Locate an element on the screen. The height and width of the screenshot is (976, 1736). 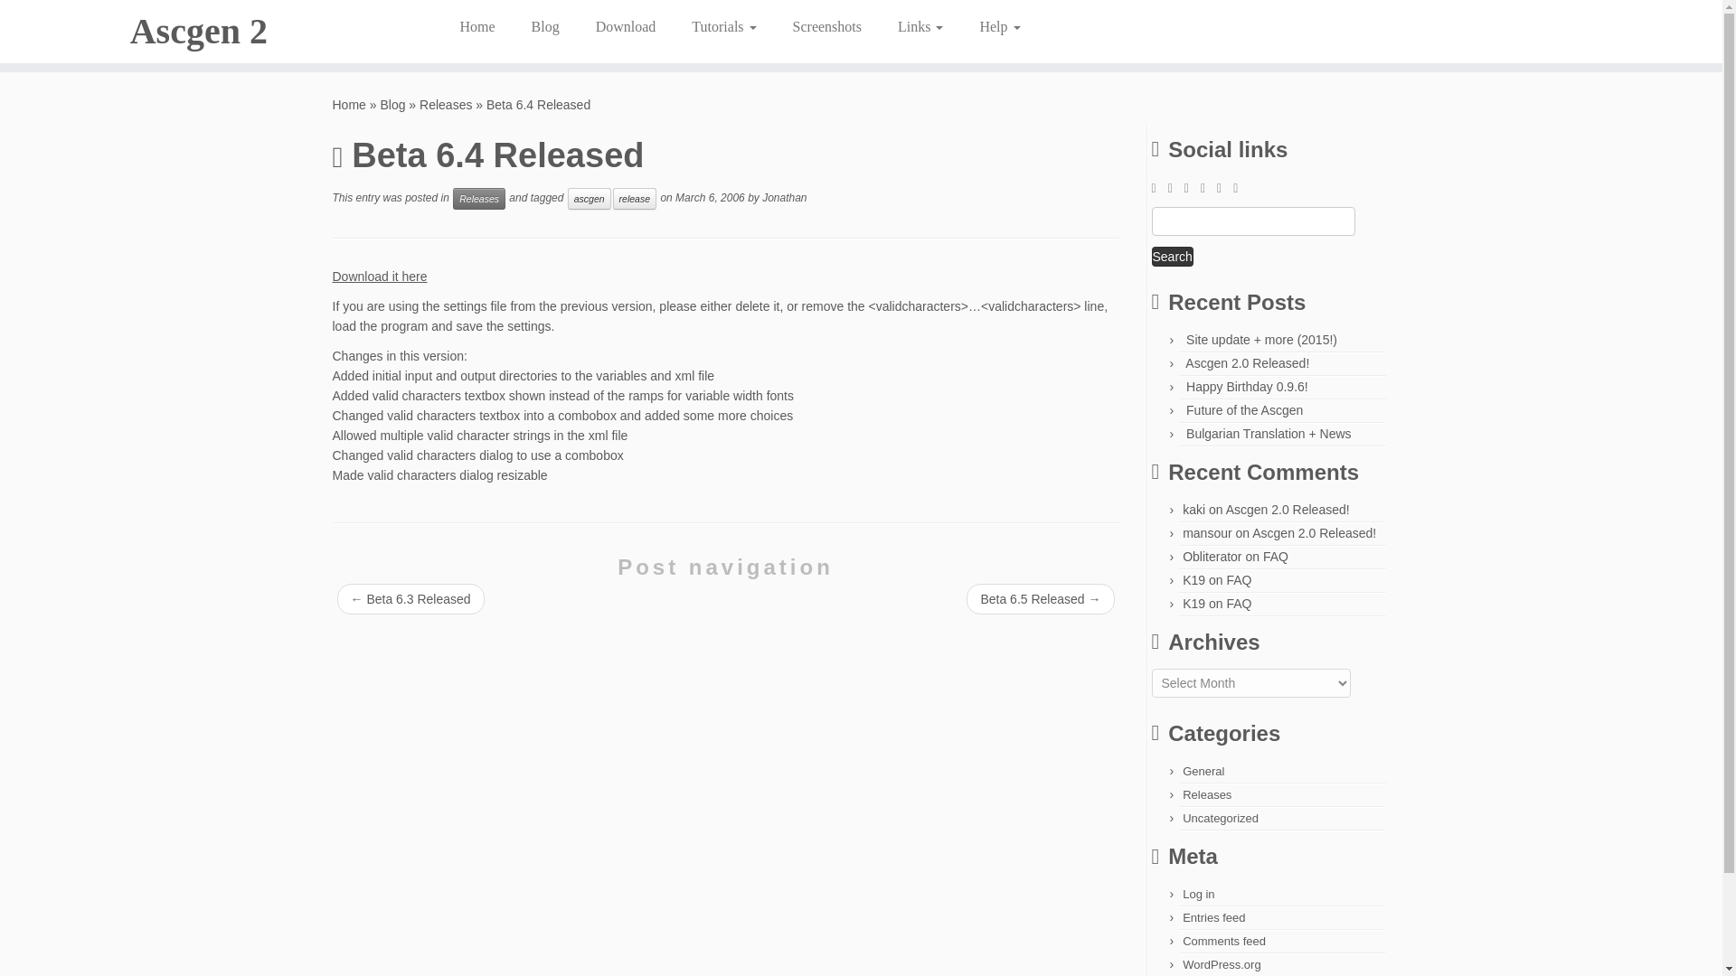
Search is located at coordinates (1173, 257).